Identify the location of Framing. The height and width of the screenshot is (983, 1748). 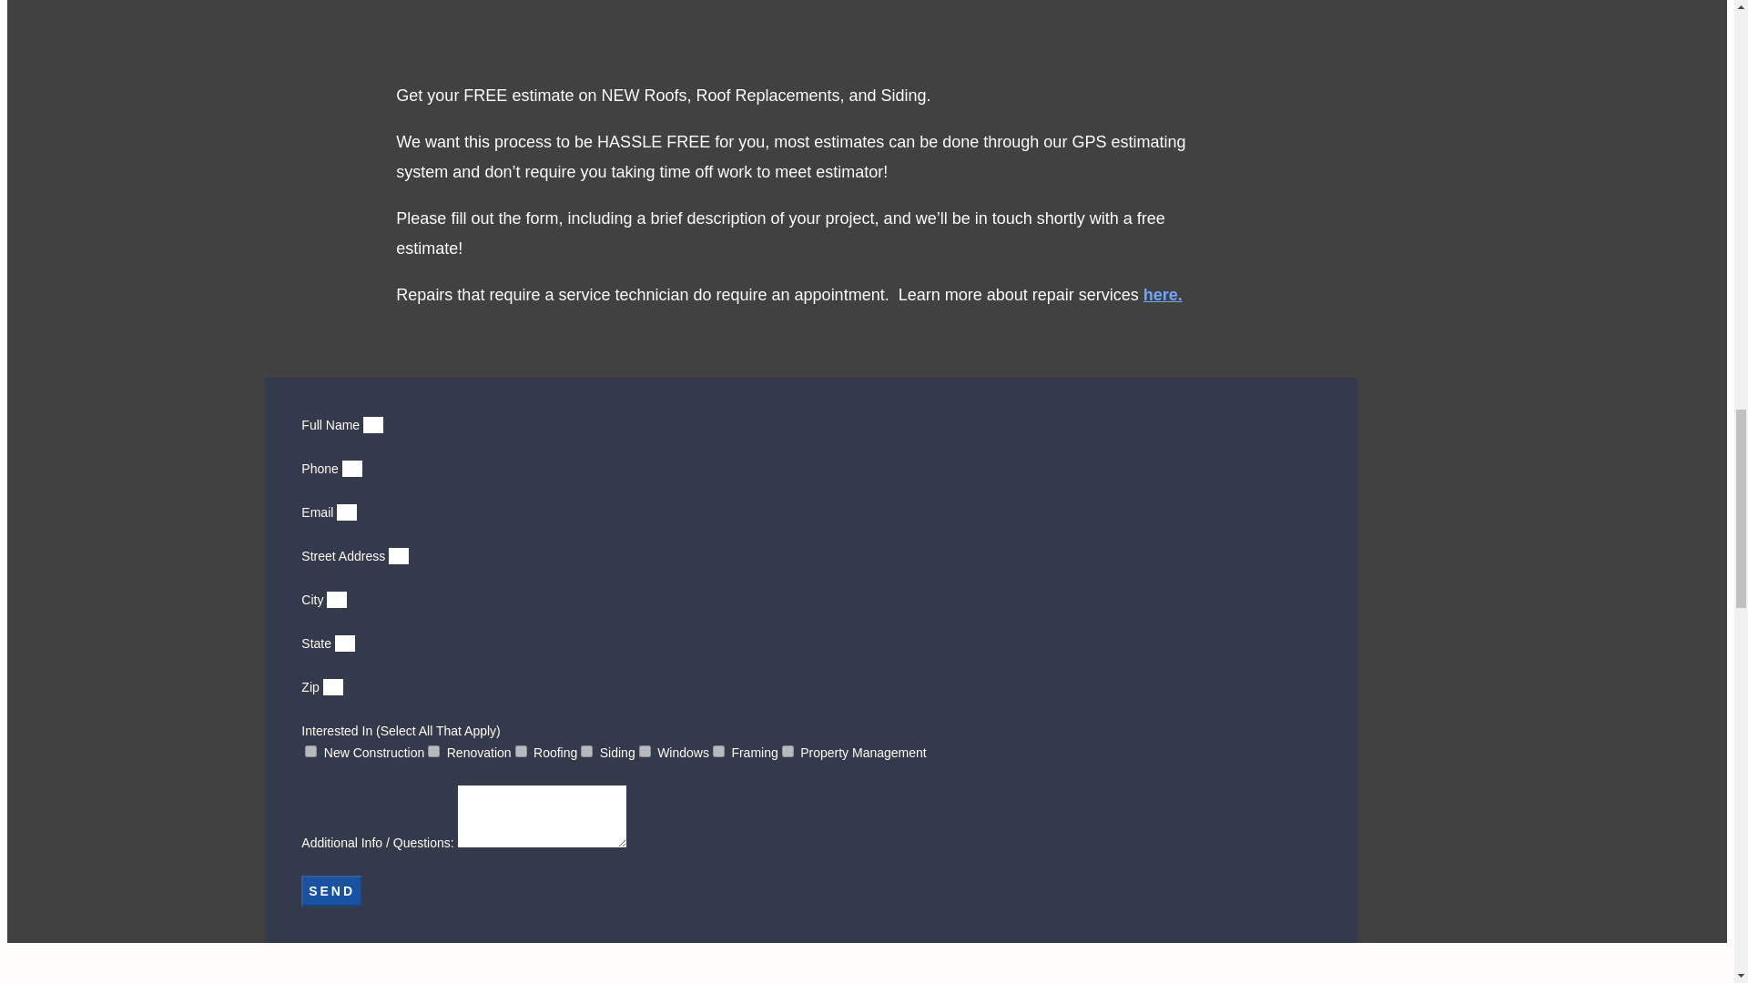
(719, 750).